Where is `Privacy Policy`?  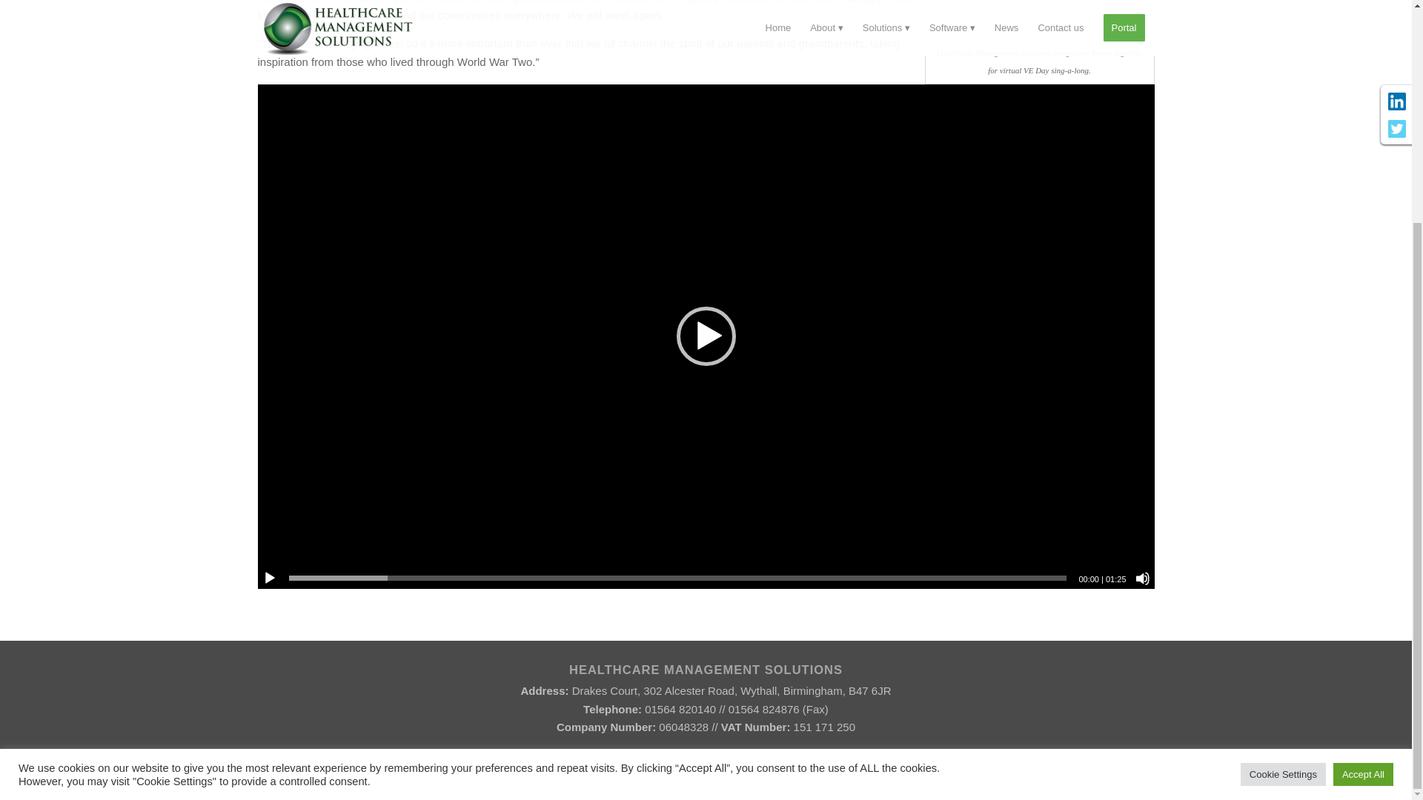 Privacy Policy is located at coordinates (817, 779).